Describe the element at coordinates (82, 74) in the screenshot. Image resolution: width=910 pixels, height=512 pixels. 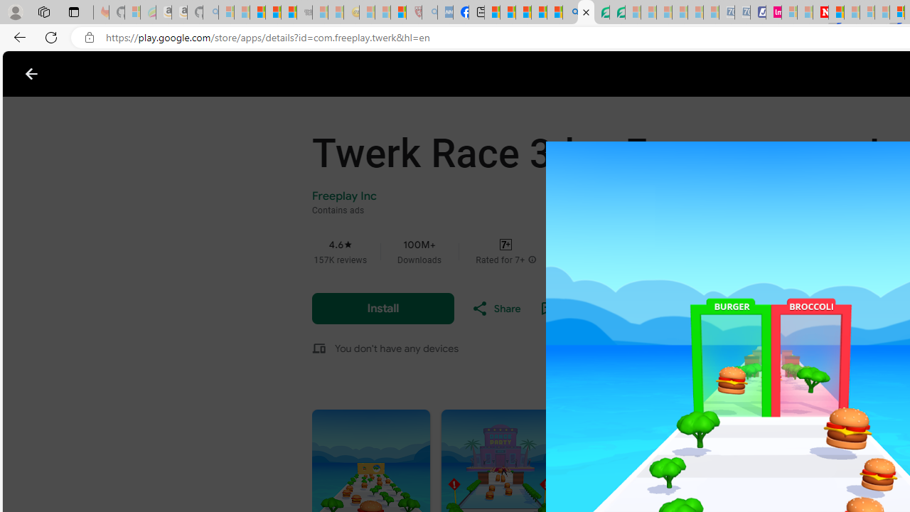
I see `Google Play logo` at that location.